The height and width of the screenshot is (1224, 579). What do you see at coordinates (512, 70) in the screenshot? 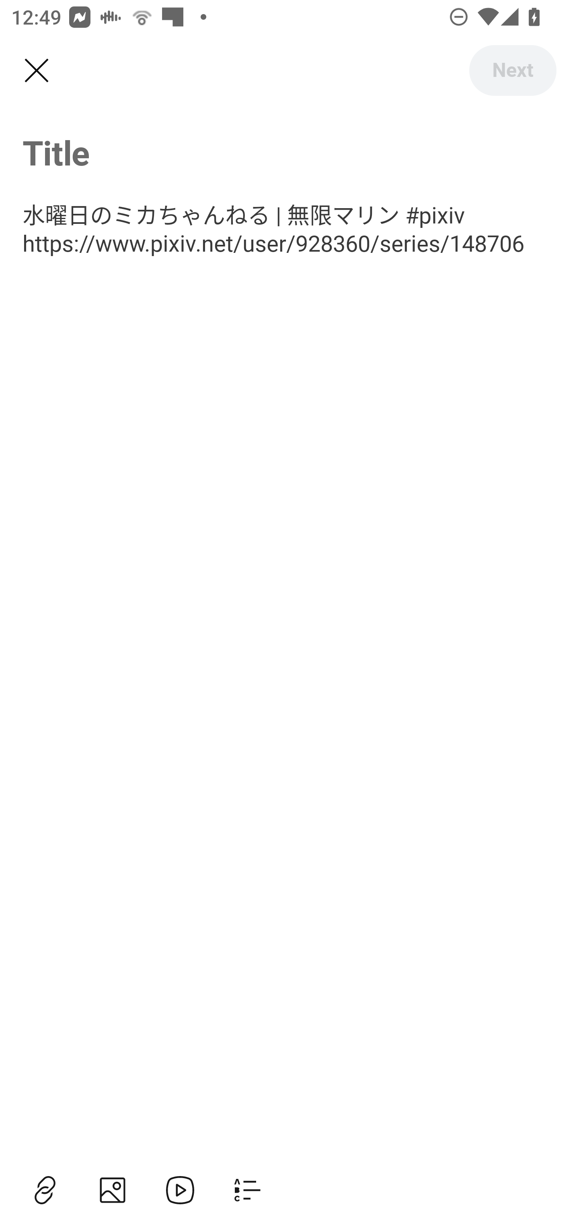
I see `Next` at bounding box center [512, 70].